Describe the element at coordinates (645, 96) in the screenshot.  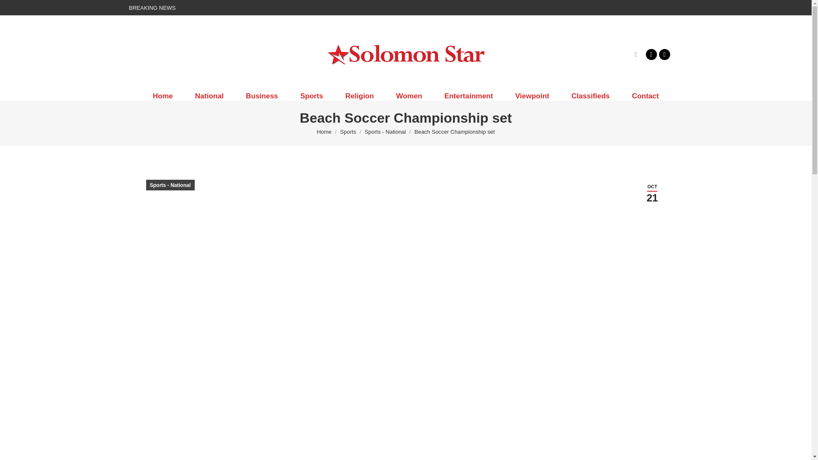
I see `Contact` at that location.